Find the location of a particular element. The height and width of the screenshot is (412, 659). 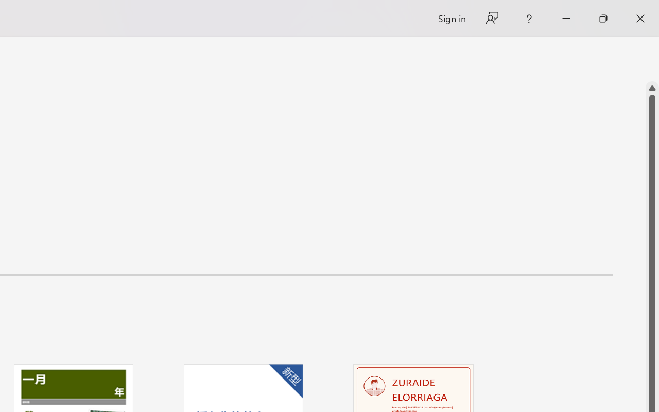

Android Apps on Google Play is located at coordinates (518, 11).